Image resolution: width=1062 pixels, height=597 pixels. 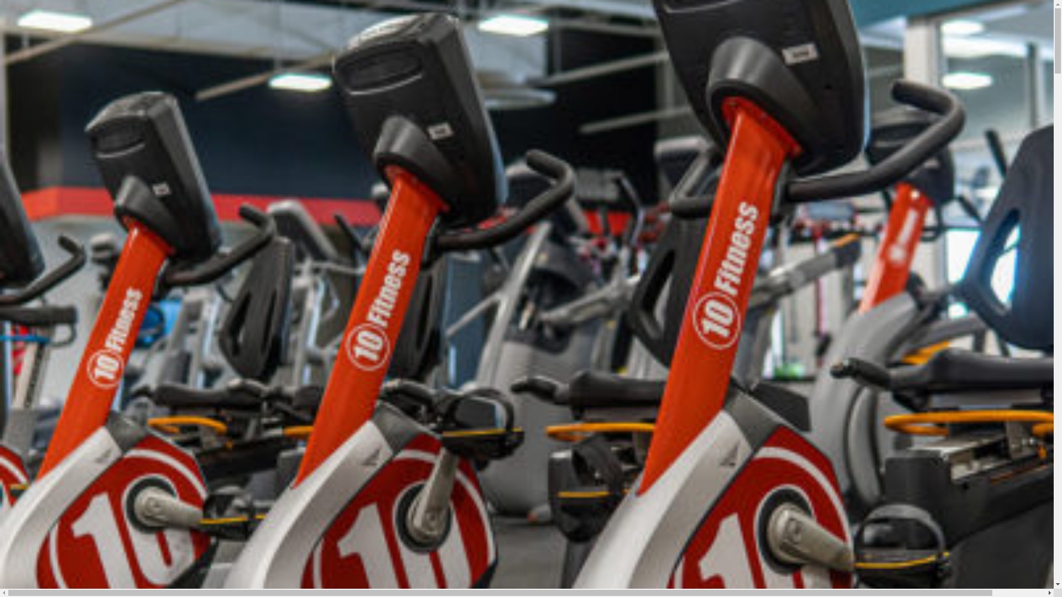 What do you see at coordinates (70, 344) in the screenshot?
I see `PERSONAL TRAINING` at bounding box center [70, 344].